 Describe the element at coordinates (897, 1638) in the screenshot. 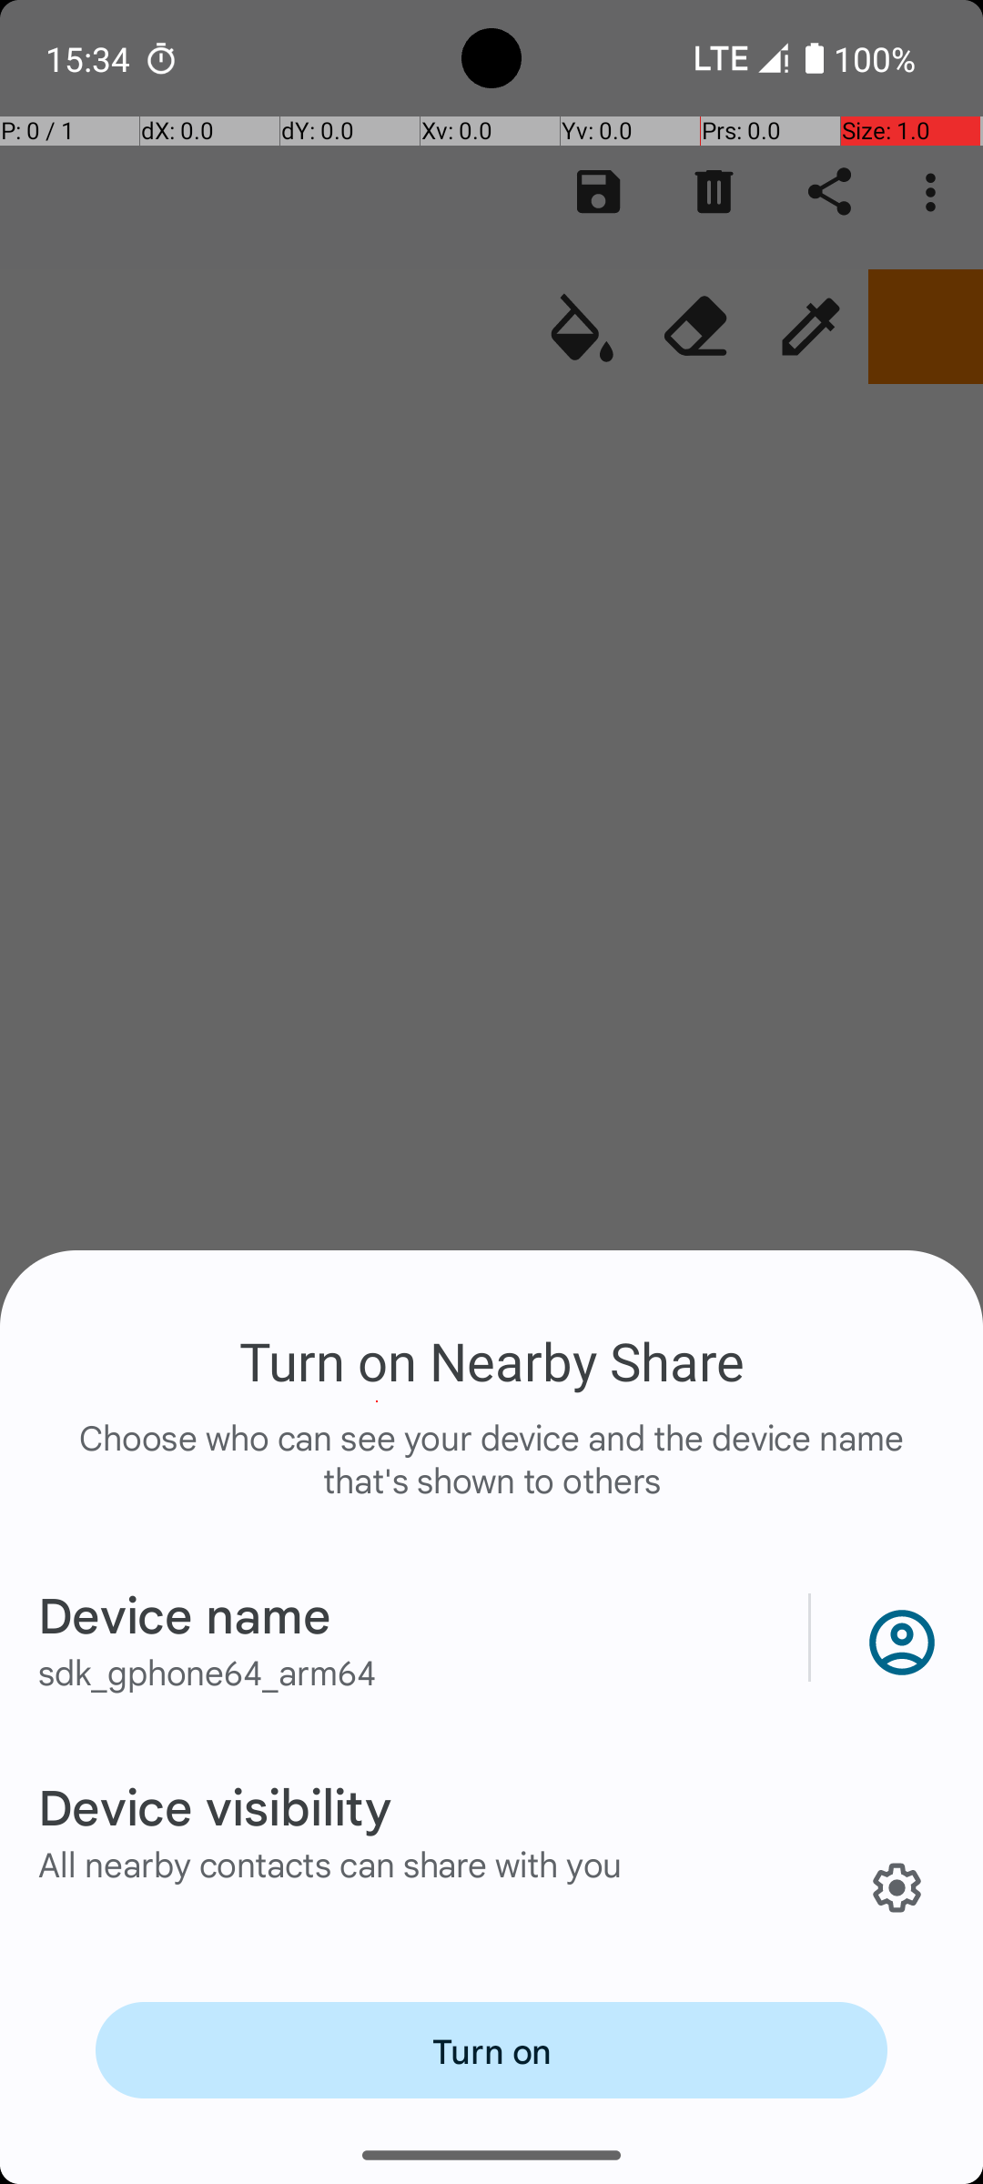

I see `No account found` at that location.